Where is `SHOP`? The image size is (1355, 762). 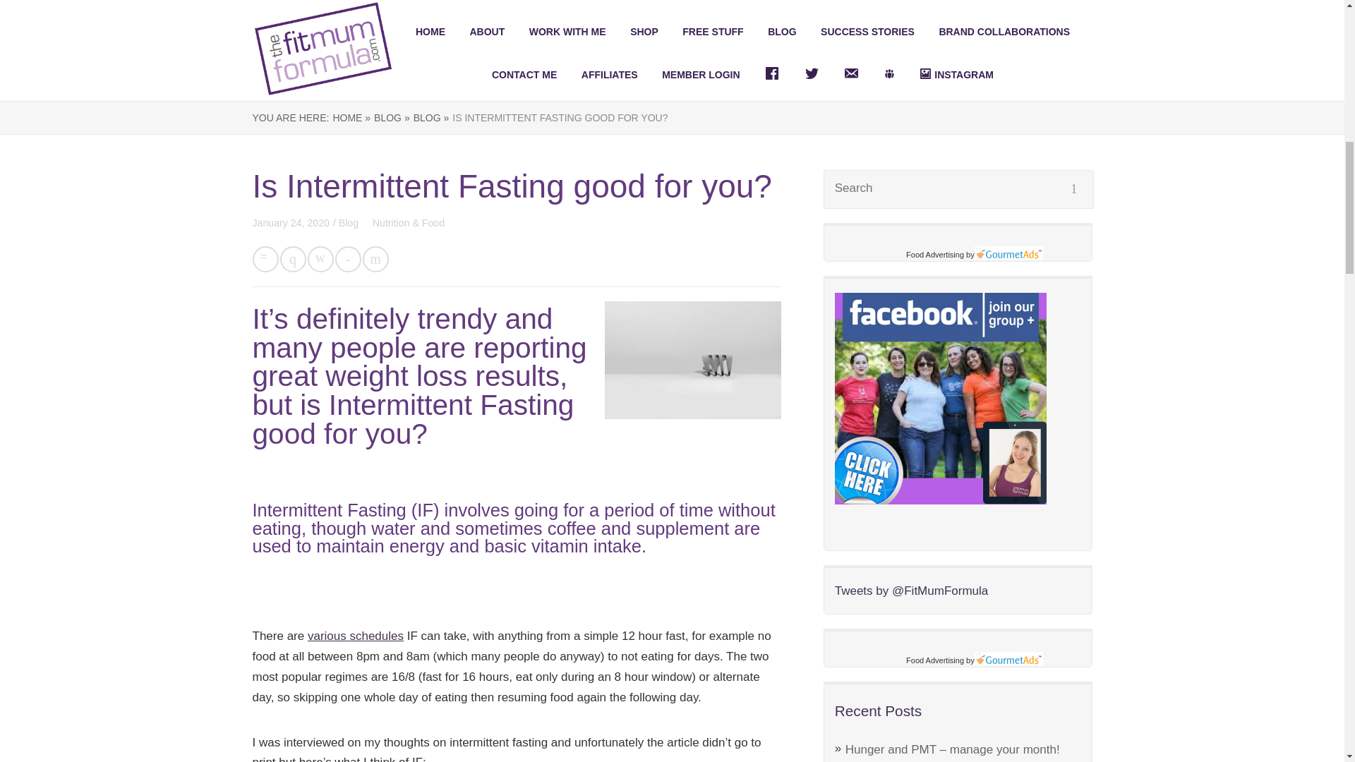
SHOP is located at coordinates (644, 31).